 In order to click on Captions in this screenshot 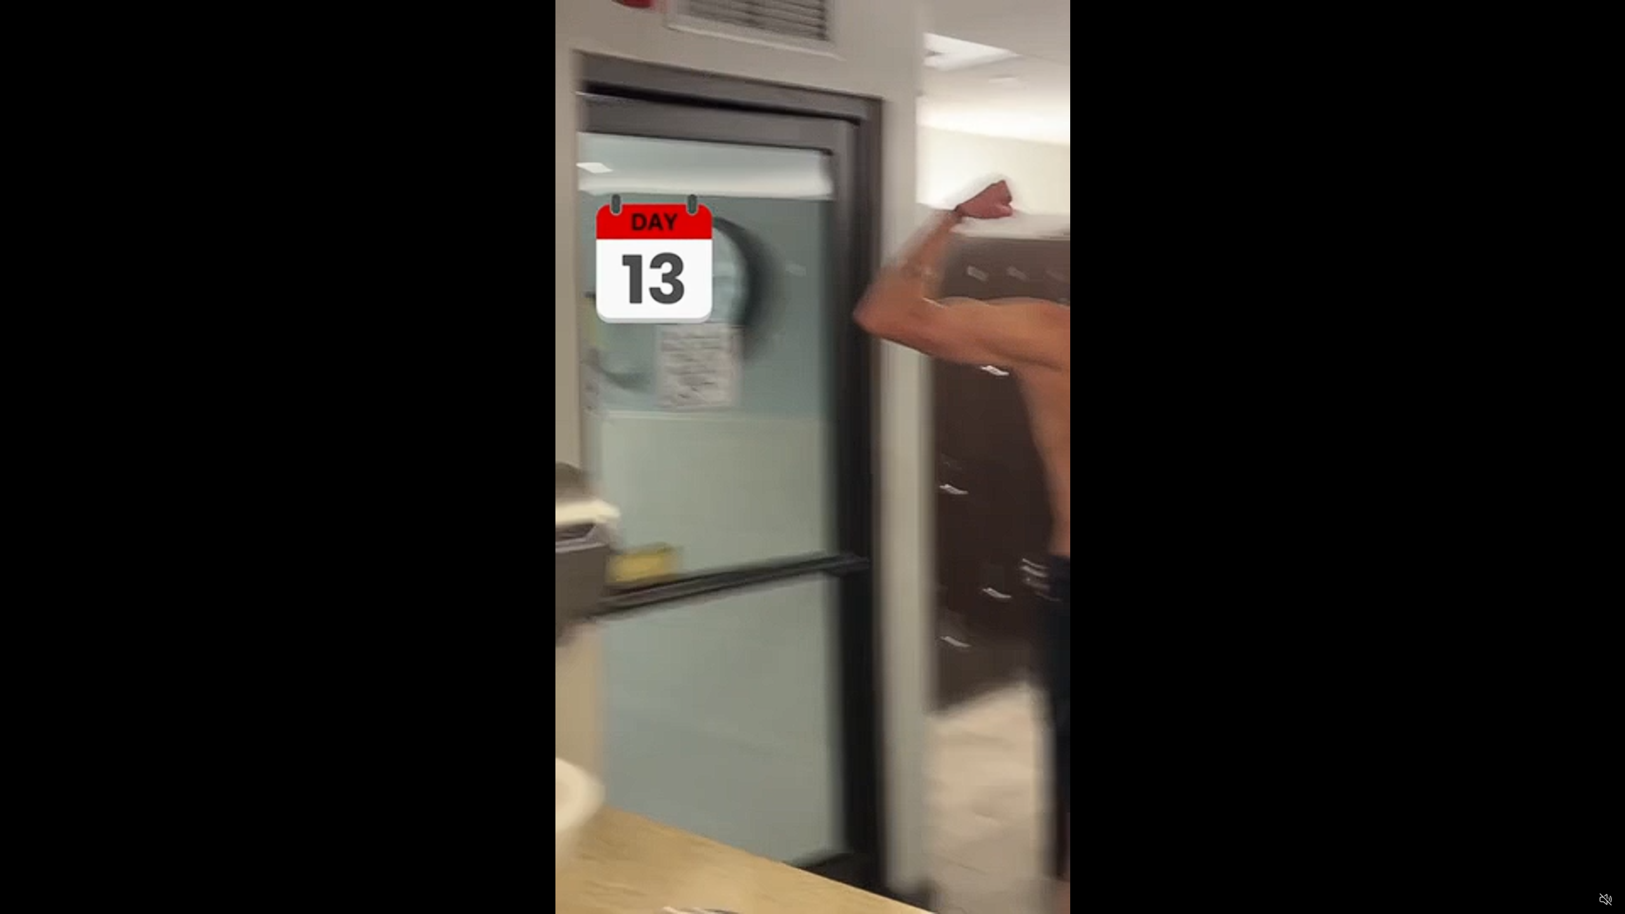, I will do `click(1556, 900)`.